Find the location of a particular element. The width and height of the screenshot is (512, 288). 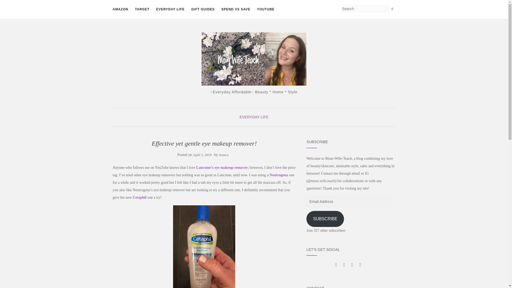

Spend vs Save is located at coordinates (236, 10).